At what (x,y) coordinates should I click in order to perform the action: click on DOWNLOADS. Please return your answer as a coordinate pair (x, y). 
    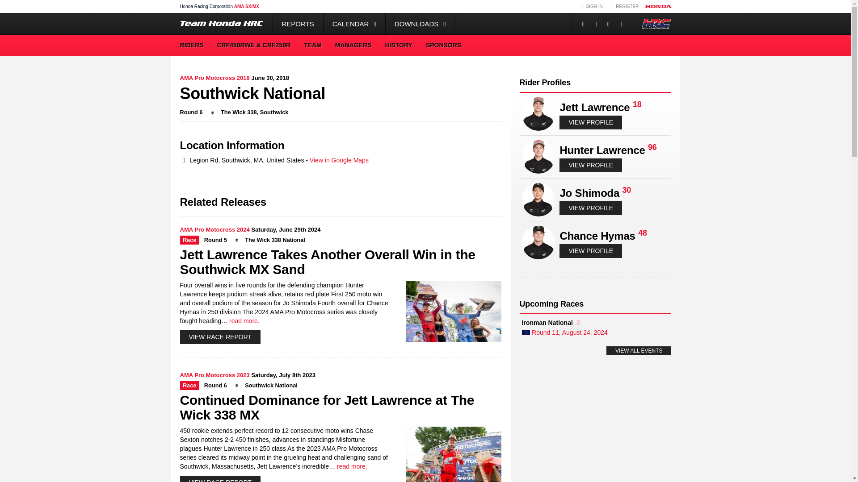
    Looking at the image, I should click on (420, 24).